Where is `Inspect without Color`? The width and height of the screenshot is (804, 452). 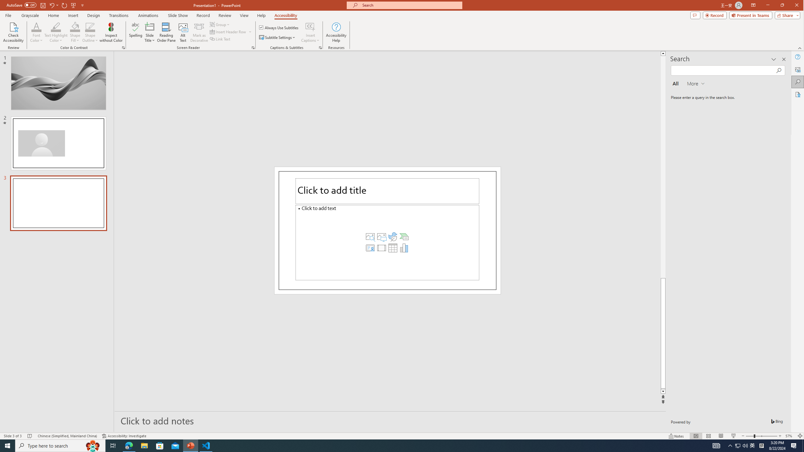 Inspect without Color is located at coordinates (111, 32).